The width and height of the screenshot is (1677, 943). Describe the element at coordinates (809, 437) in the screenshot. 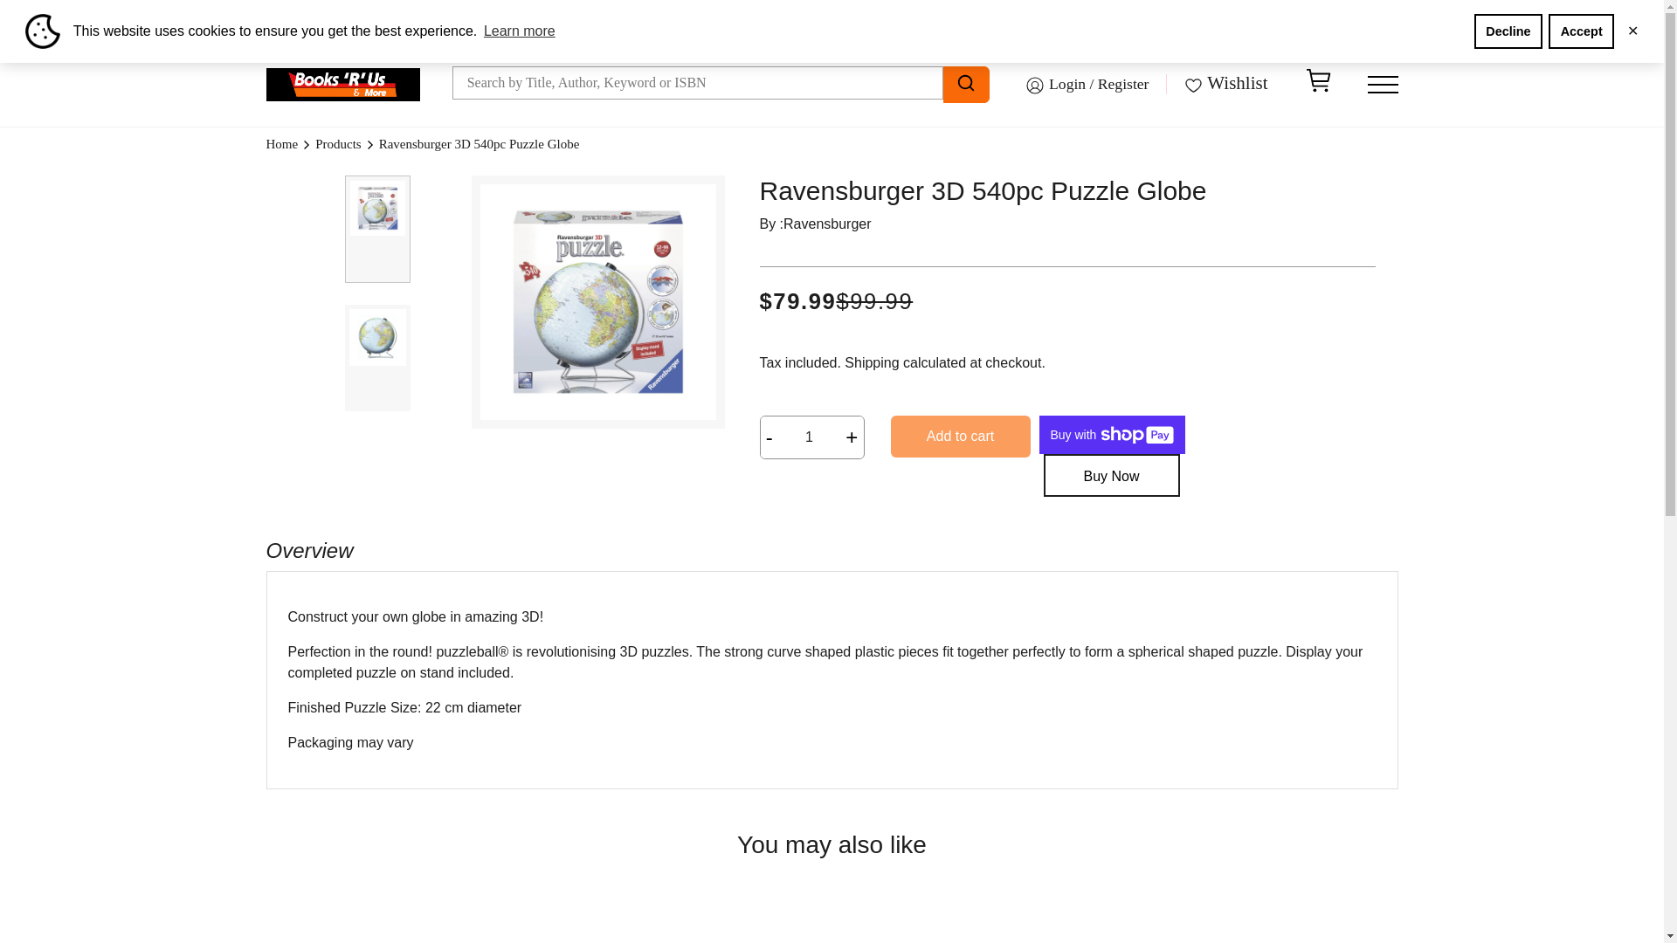

I see `1` at that location.